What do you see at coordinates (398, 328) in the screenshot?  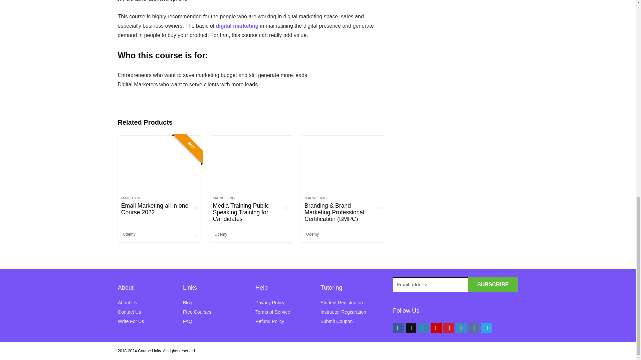 I see `Facebook` at bounding box center [398, 328].